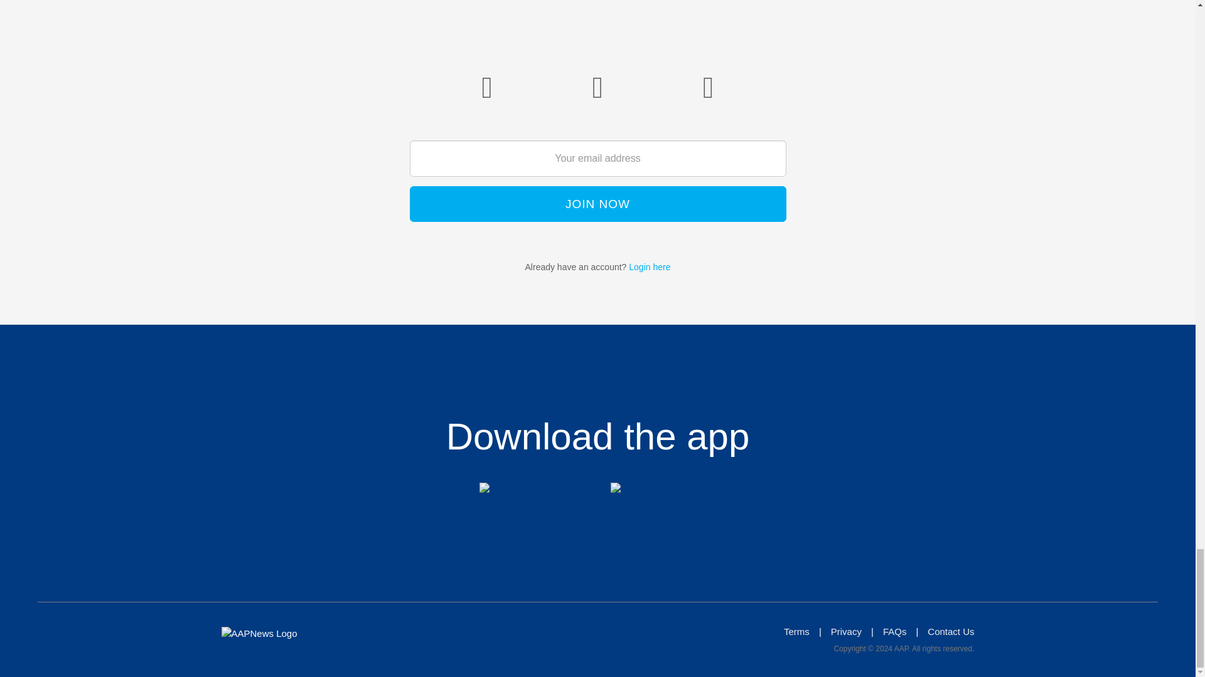  What do you see at coordinates (895, 632) in the screenshot?
I see `FAQs` at bounding box center [895, 632].